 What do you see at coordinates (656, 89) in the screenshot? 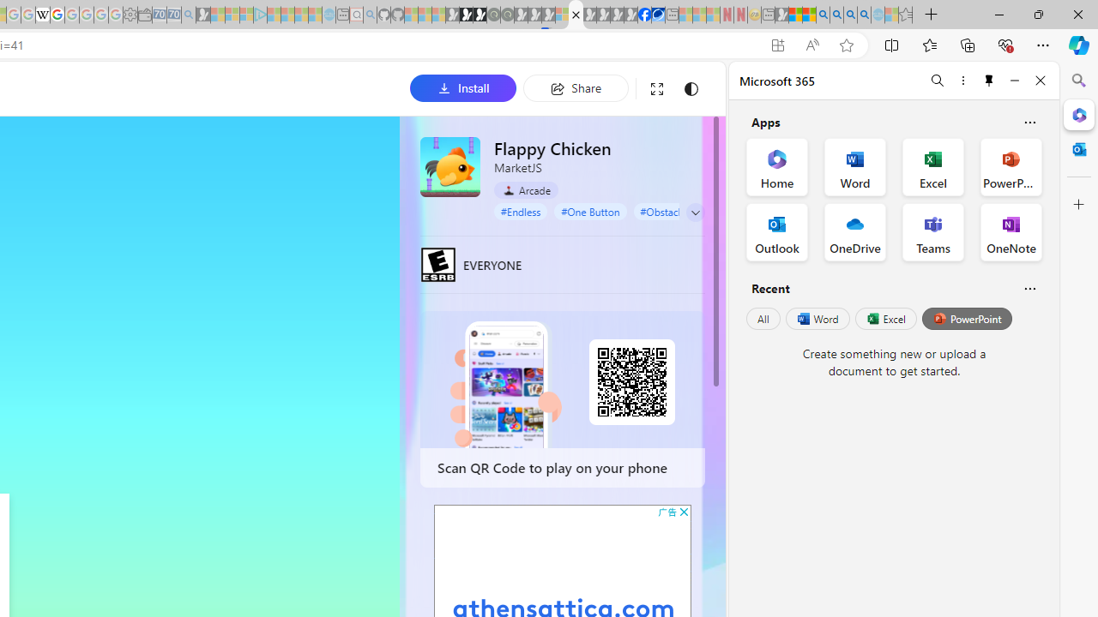
I see `Full screen` at bounding box center [656, 89].